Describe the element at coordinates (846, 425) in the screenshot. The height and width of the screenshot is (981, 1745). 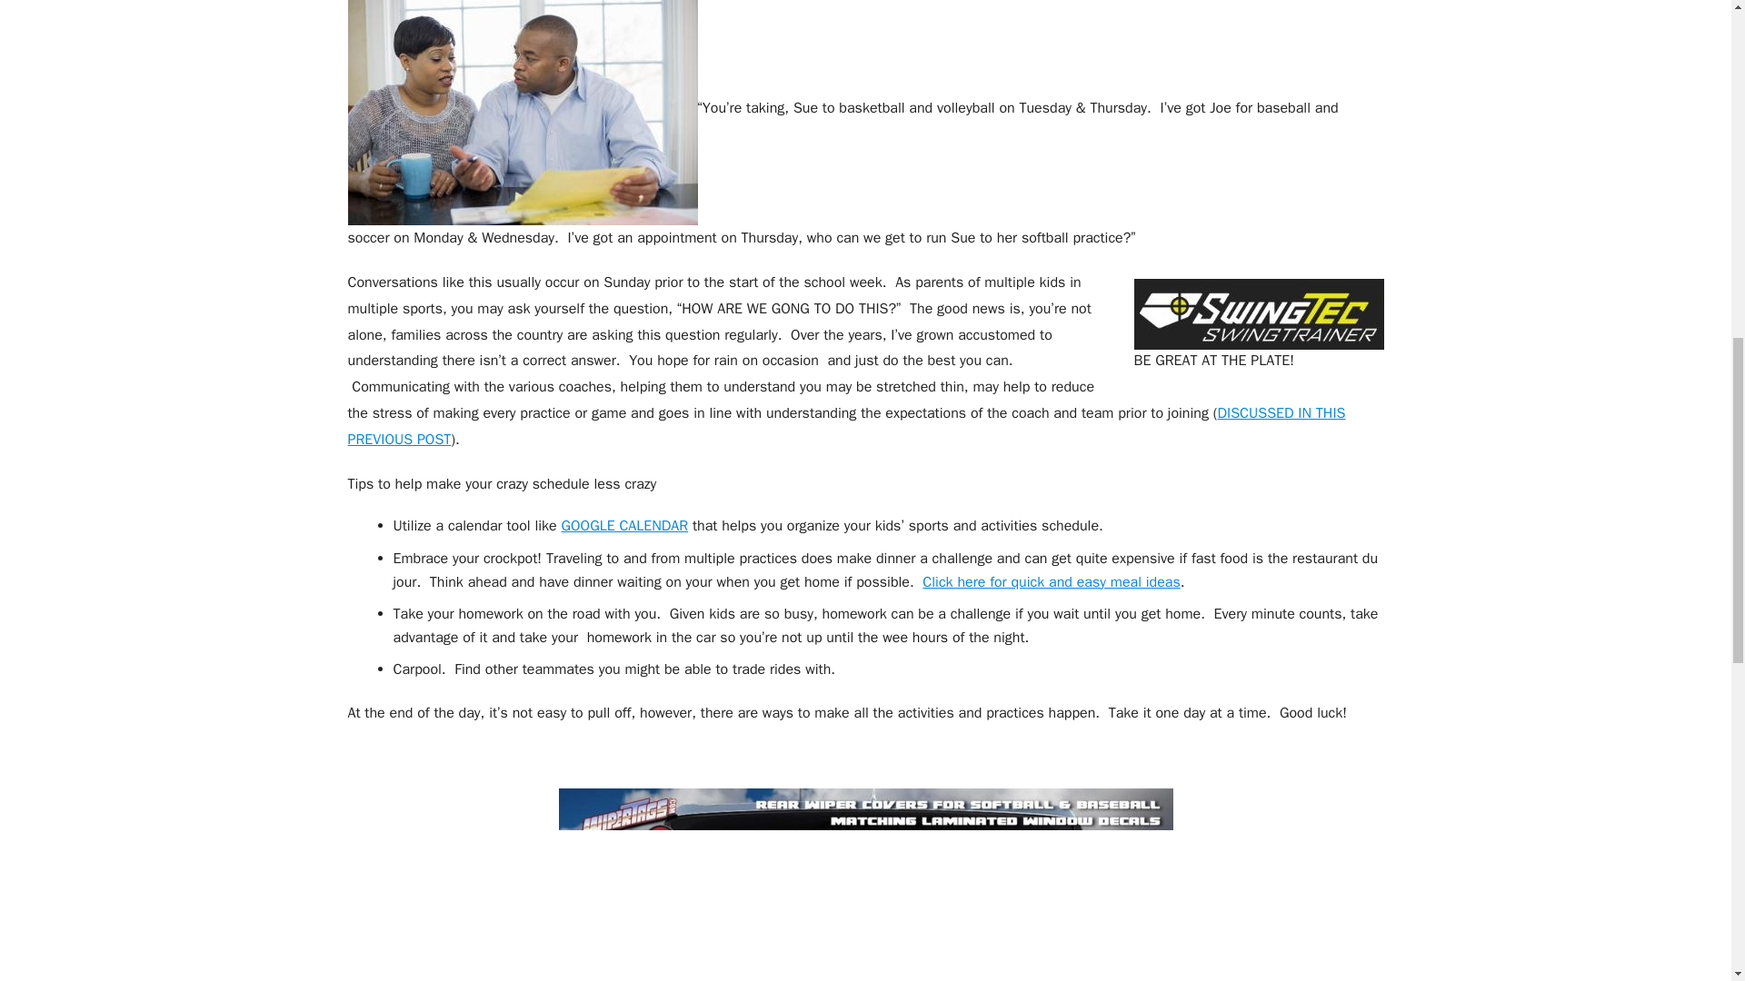
I see `DISCUSSED IN THIS PREVIOUS POST` at that location.